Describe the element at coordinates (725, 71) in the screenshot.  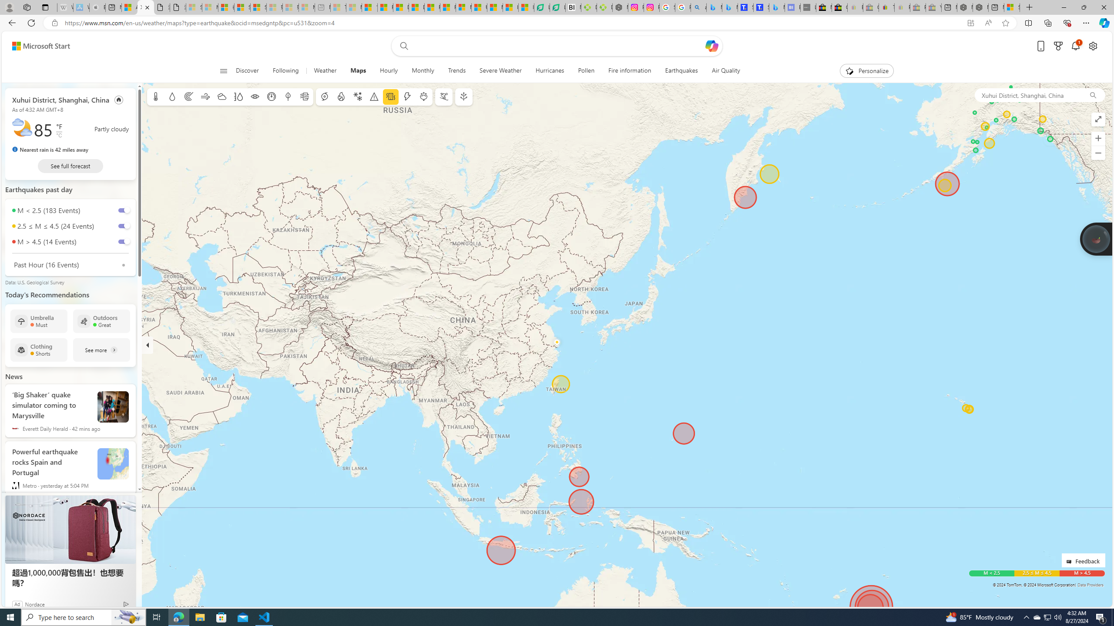
I see `Air Quality` at that location.